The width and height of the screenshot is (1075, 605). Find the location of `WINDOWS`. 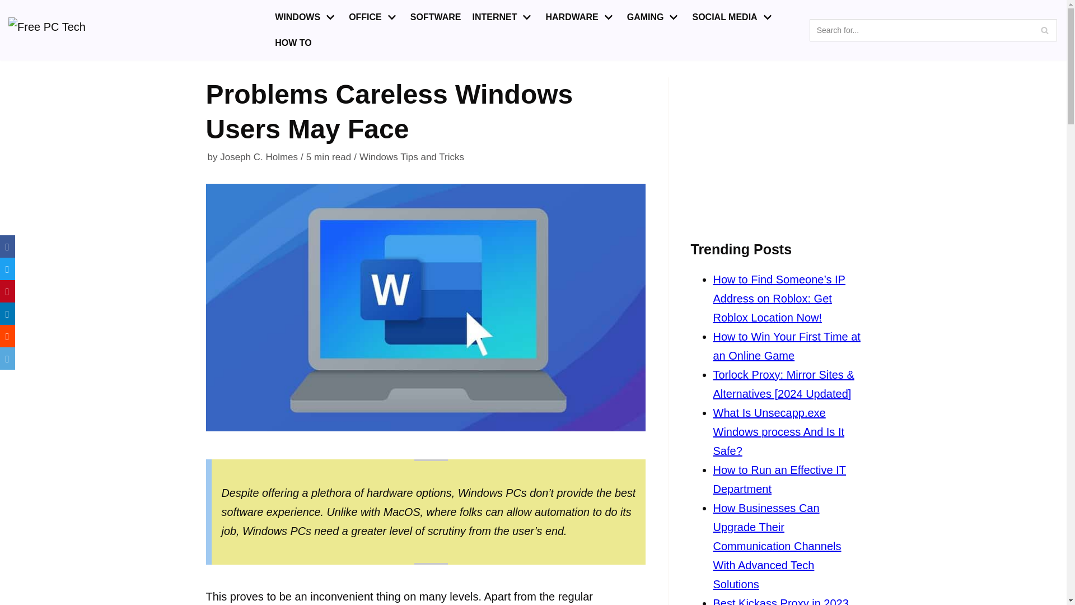

WINDOWS is located at coordinates (306, 17).